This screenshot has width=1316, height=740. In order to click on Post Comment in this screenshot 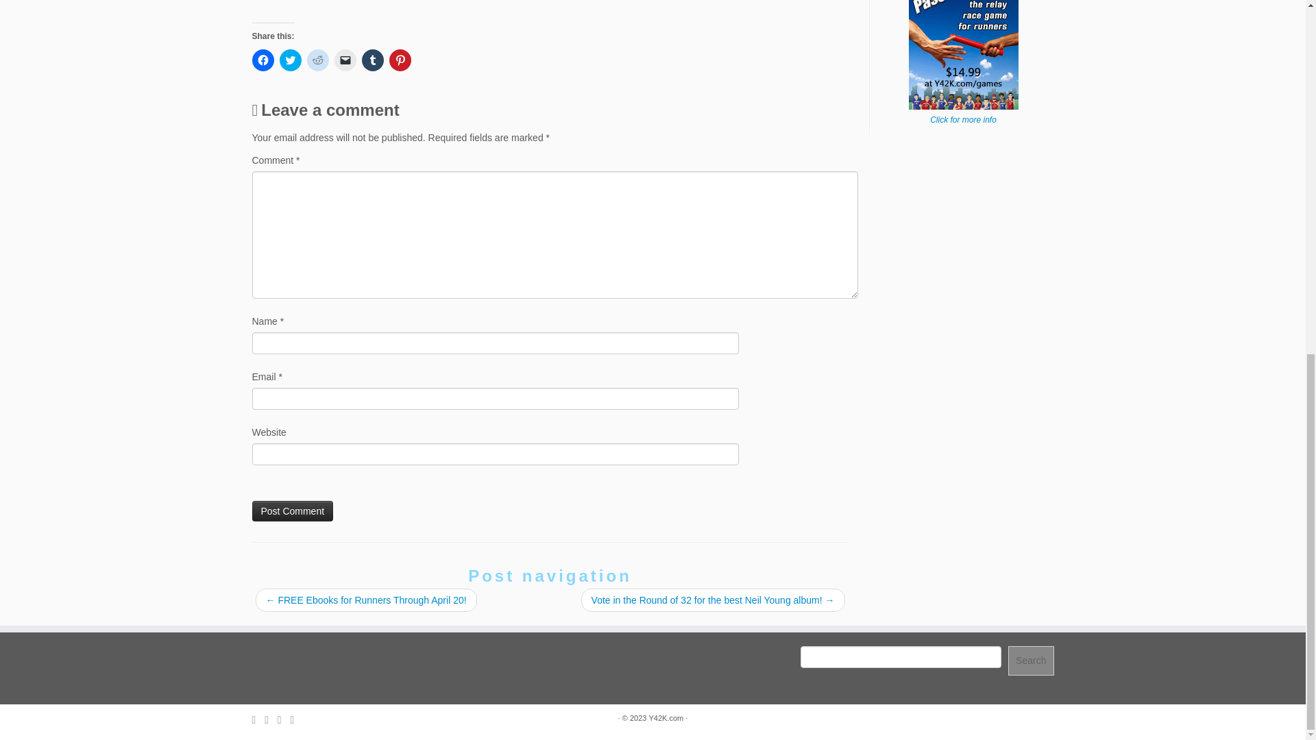, I will do `click(293, 511)`.